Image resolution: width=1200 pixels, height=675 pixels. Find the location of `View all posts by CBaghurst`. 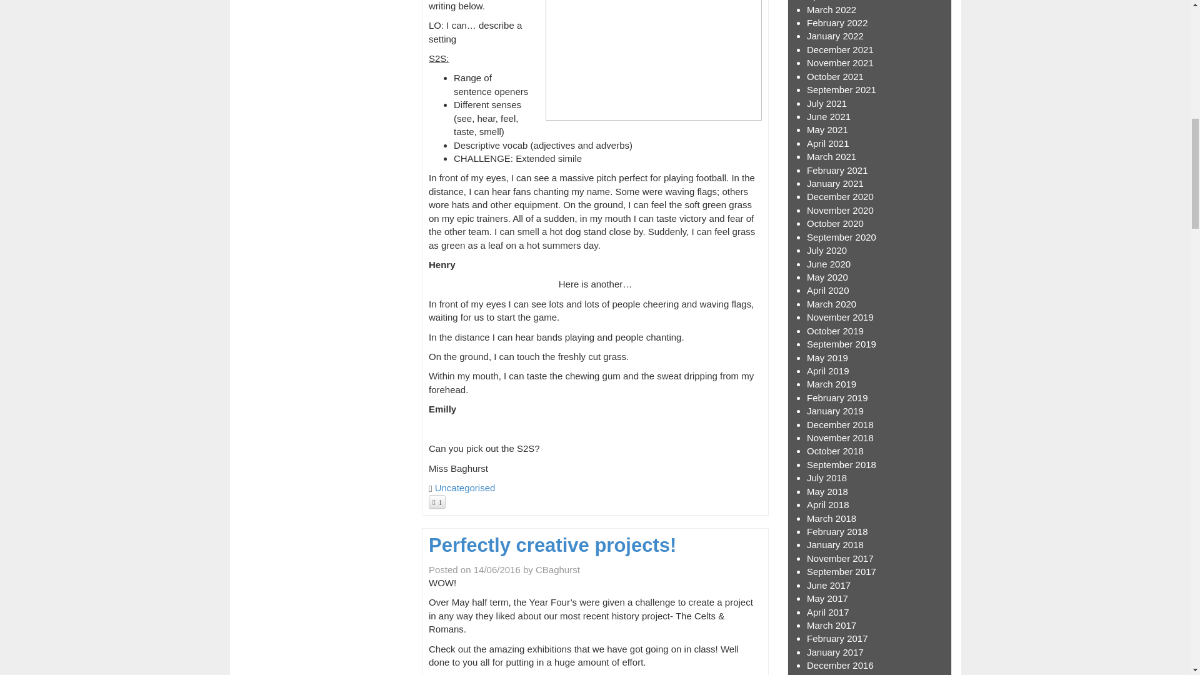

View all posts by CBaghurst is located at coordinates (557, 569).